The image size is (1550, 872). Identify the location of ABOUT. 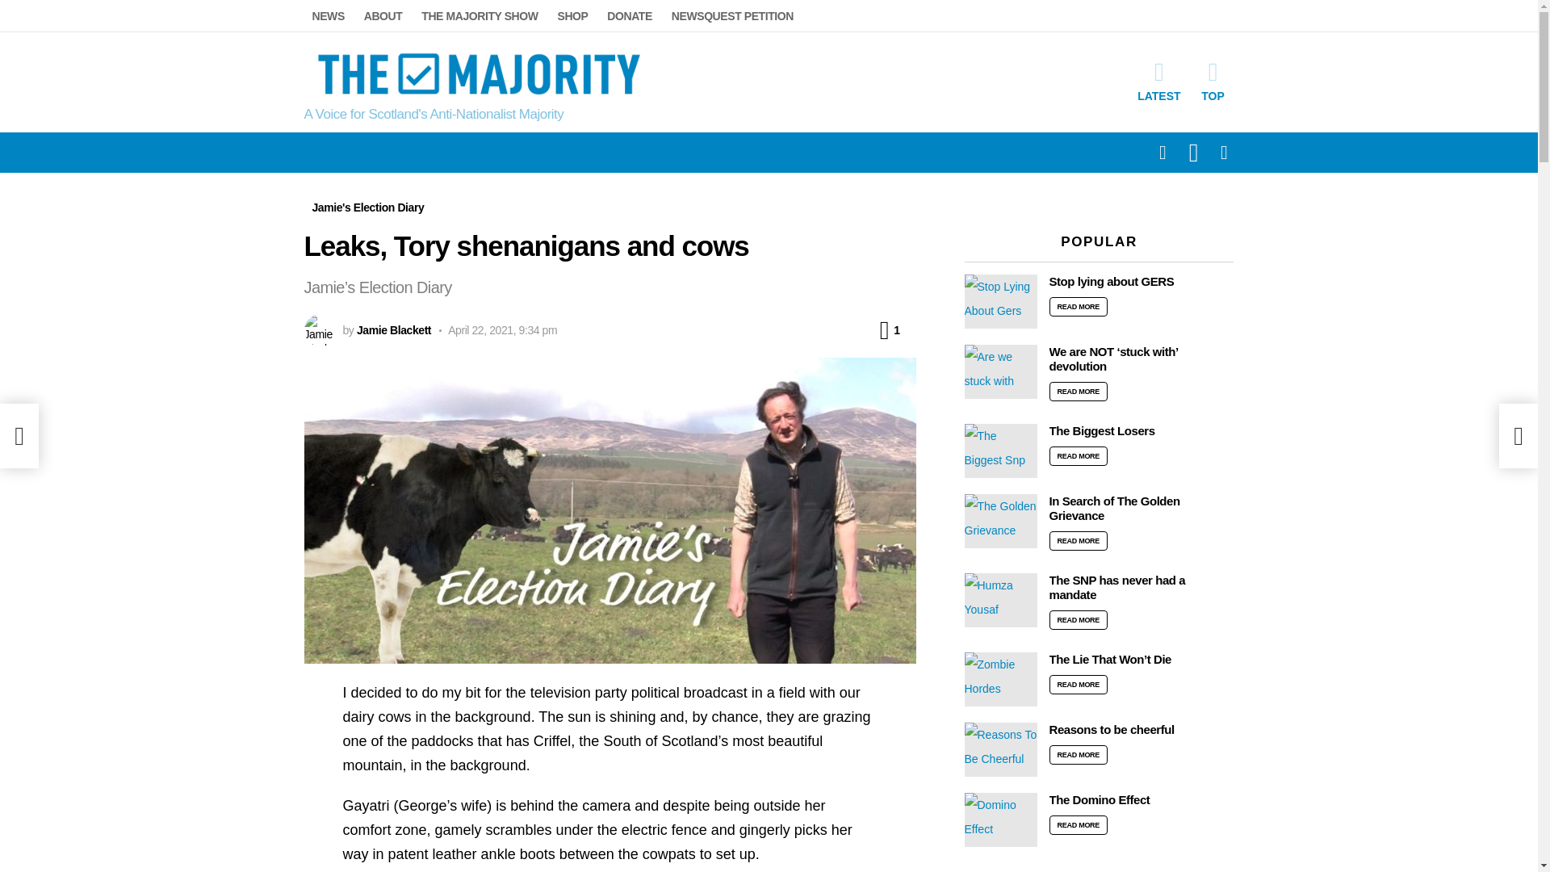
(383, 16).